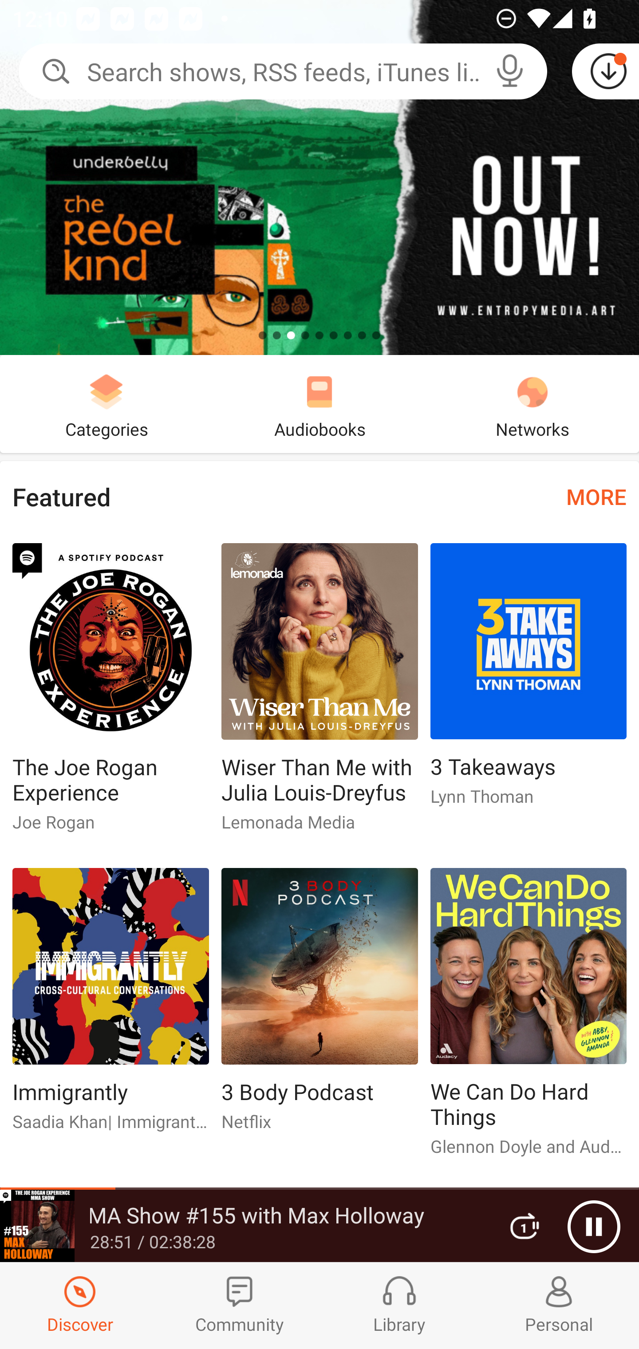 The height and width of the screenshot is (1349, 639). What do you see at coordinates (240, 1306) in the screenshot?
I see `Community` at bounding box center [240, 1306].